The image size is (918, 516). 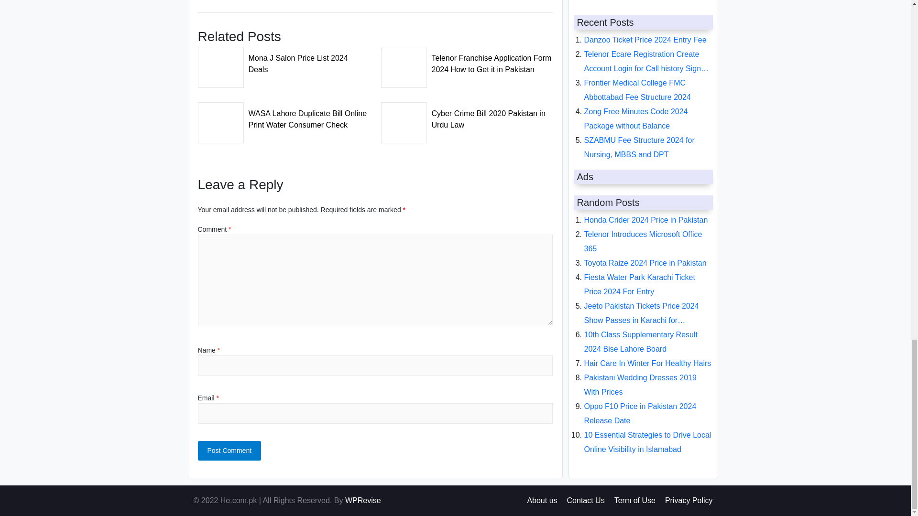 What do you see at coordinates (284, 117) in the screenshot?
I see `WASA Lahore Duplicate Bill Online Print Water Consumer Check` at bounding box center [284, 117].